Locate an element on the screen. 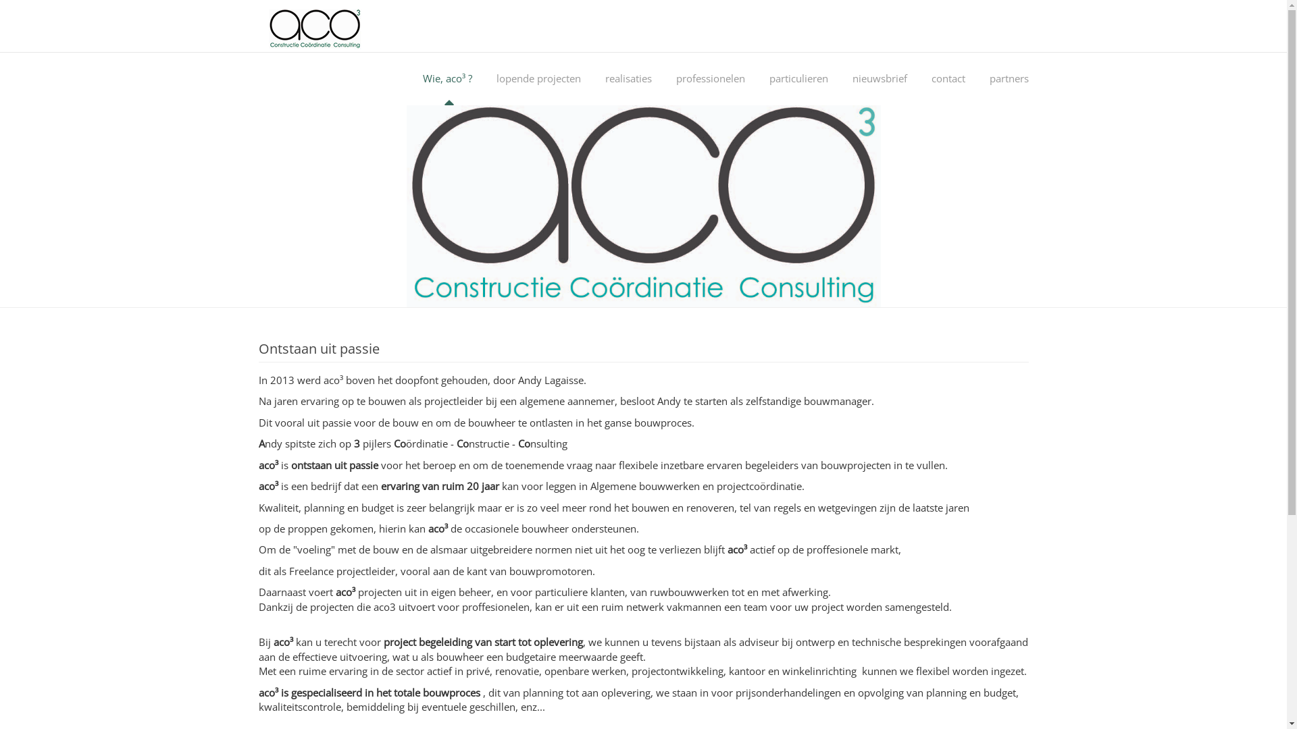 Image resolution: width=1297 pixels, height=729 pixels. lopende projecten is located at coordinates (539, 78).